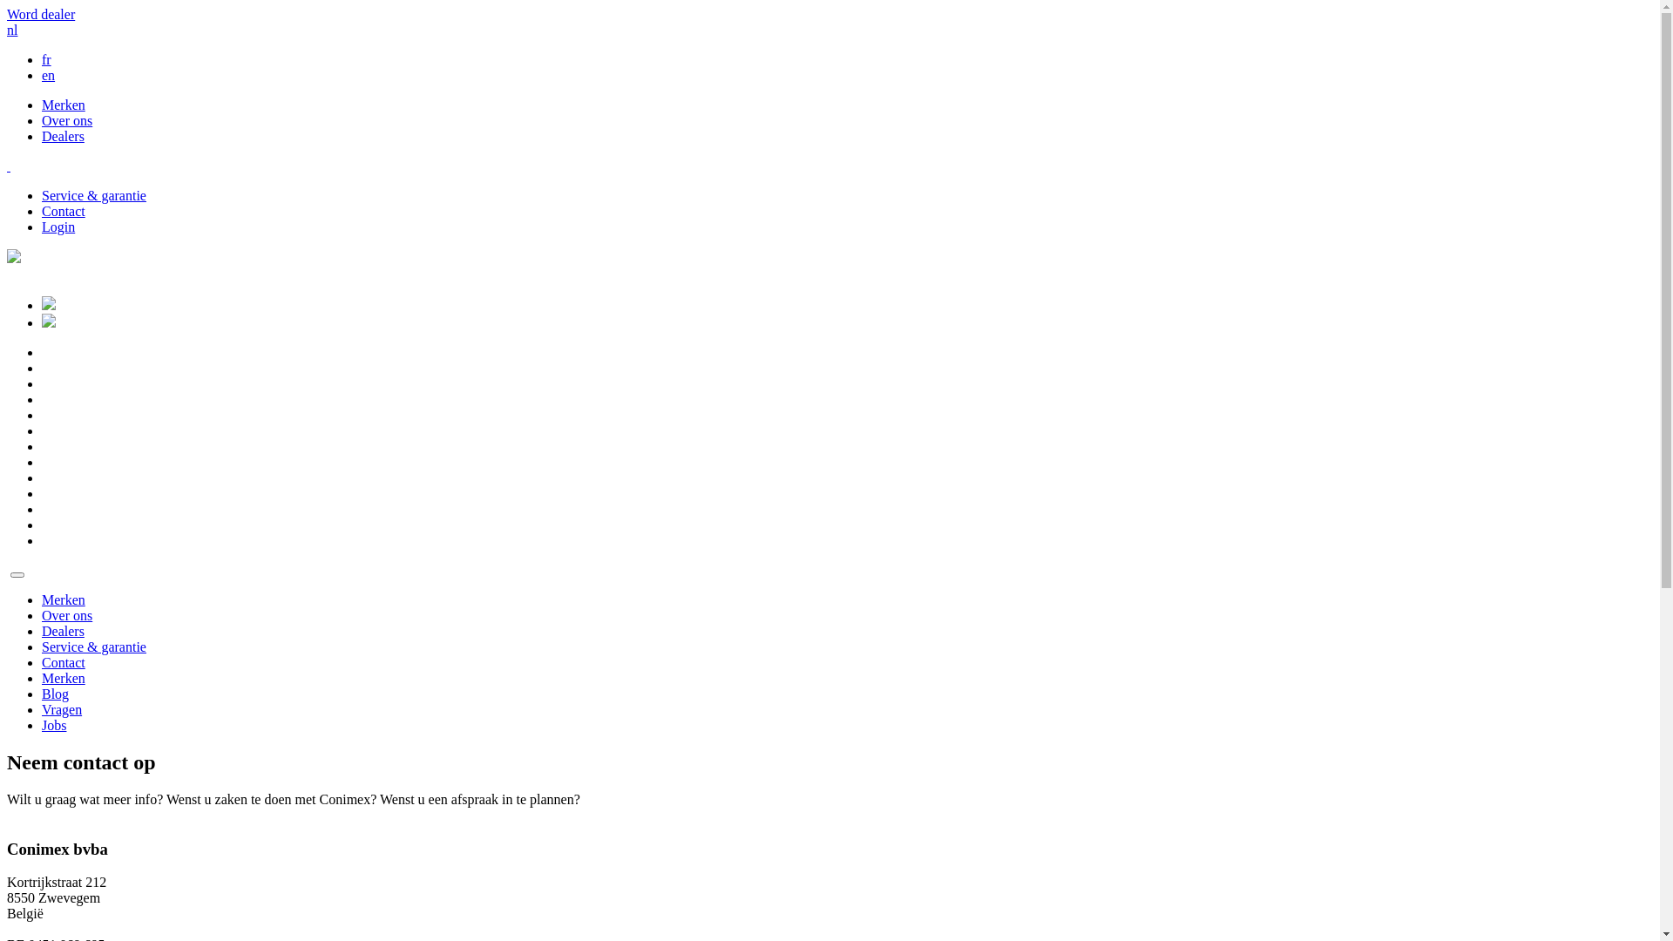  What do you see at coordinates (63, 136) in the screenshot?
I see `Dealers` at bounding box center [63, 136].